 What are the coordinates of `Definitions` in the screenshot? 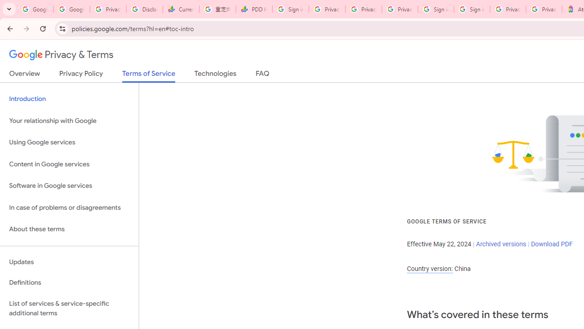 It's located at (69, 283).